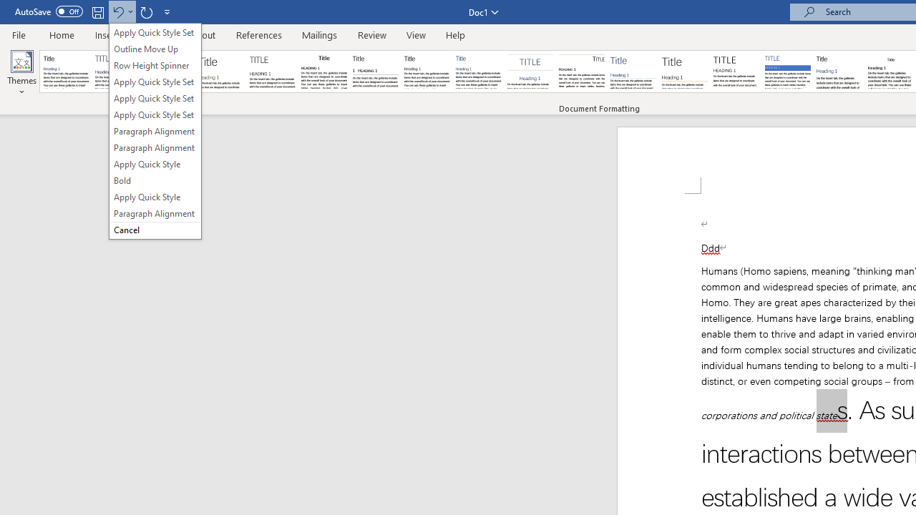 Image resolution: width=916 pixels, height=515 pixels. What do you see at coordinates (155, 130) in the screenshot?
I see `&Undo Apply Quick Style Set` at bounding box center [155, 130].